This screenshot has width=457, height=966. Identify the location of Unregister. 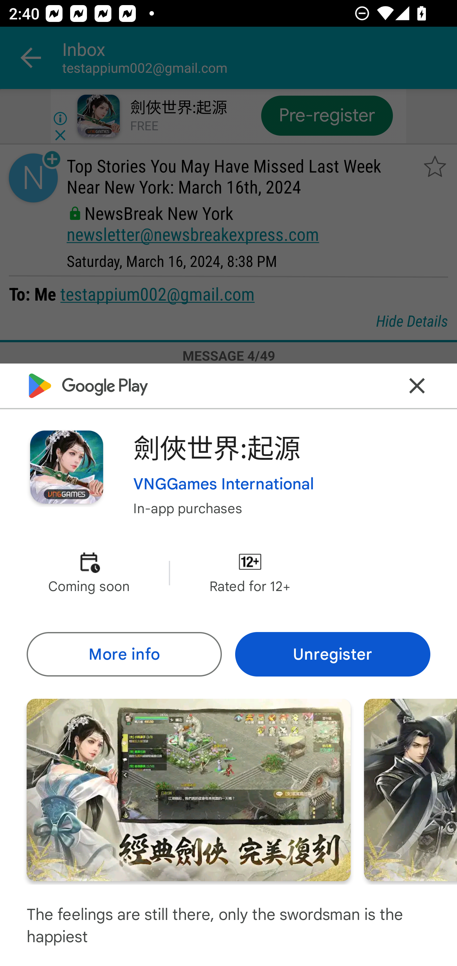
(333, 654).